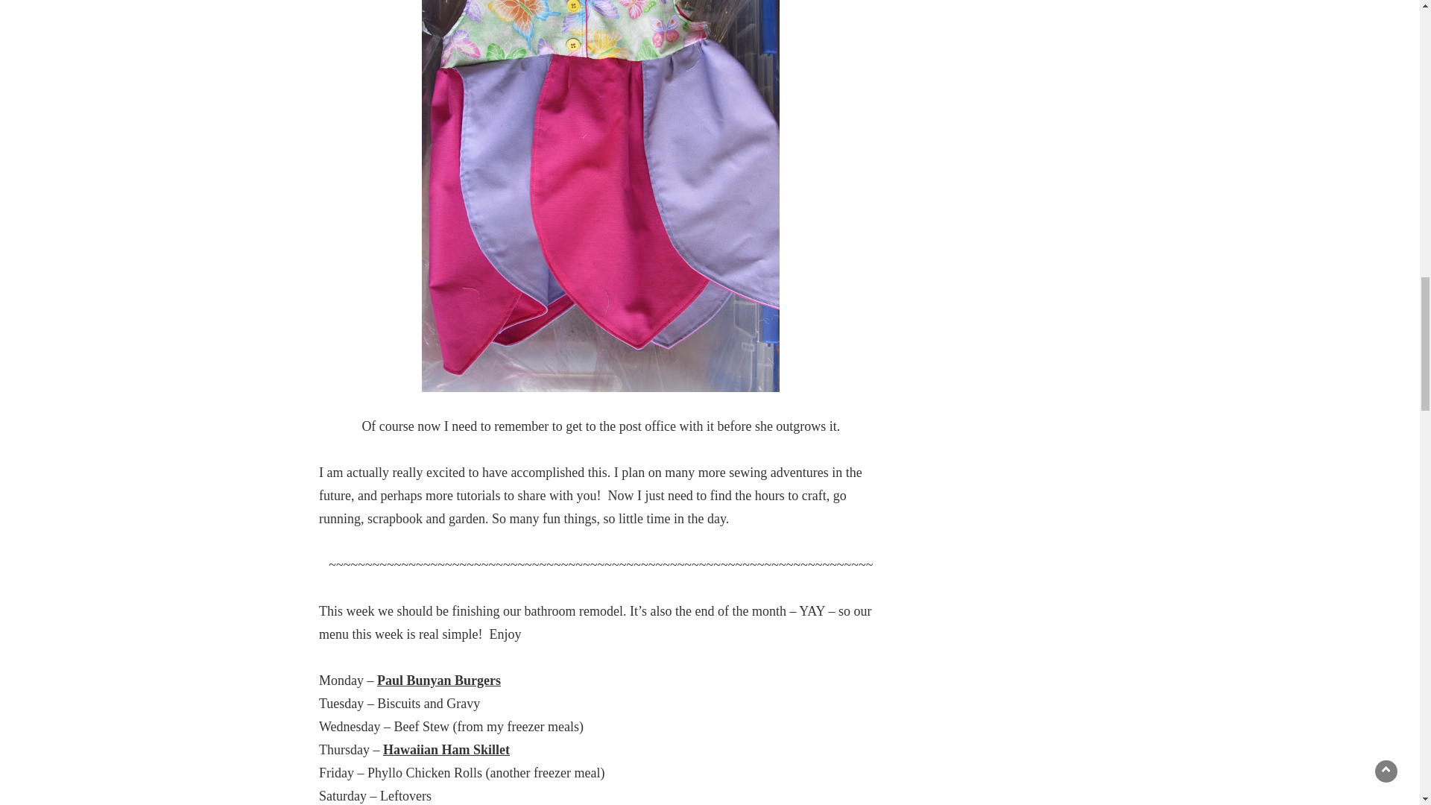 The height and width of the screenshot is (805, 1431). I want to click on Hawaiian Ham Skillet, so click(446, 750).